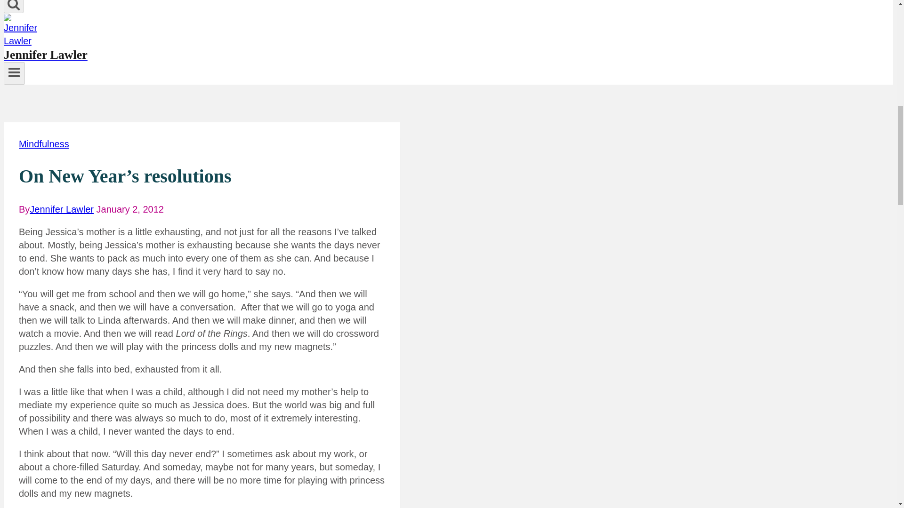 The height and width of the screenshot is (508, 904). What do you see at coordinates (14, 73) in the screenshot?
I see `Toggle Menu` at bounding box center [14, 73].